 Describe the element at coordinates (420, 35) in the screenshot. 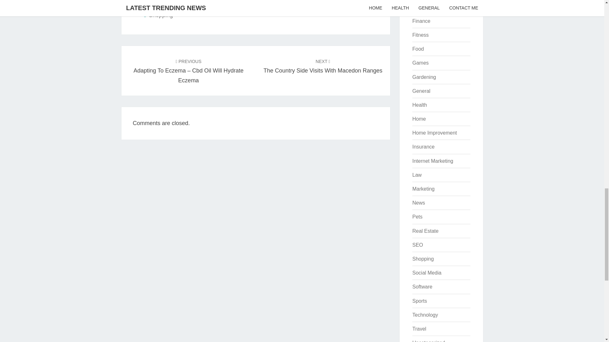

I see `Fitness` at that location.